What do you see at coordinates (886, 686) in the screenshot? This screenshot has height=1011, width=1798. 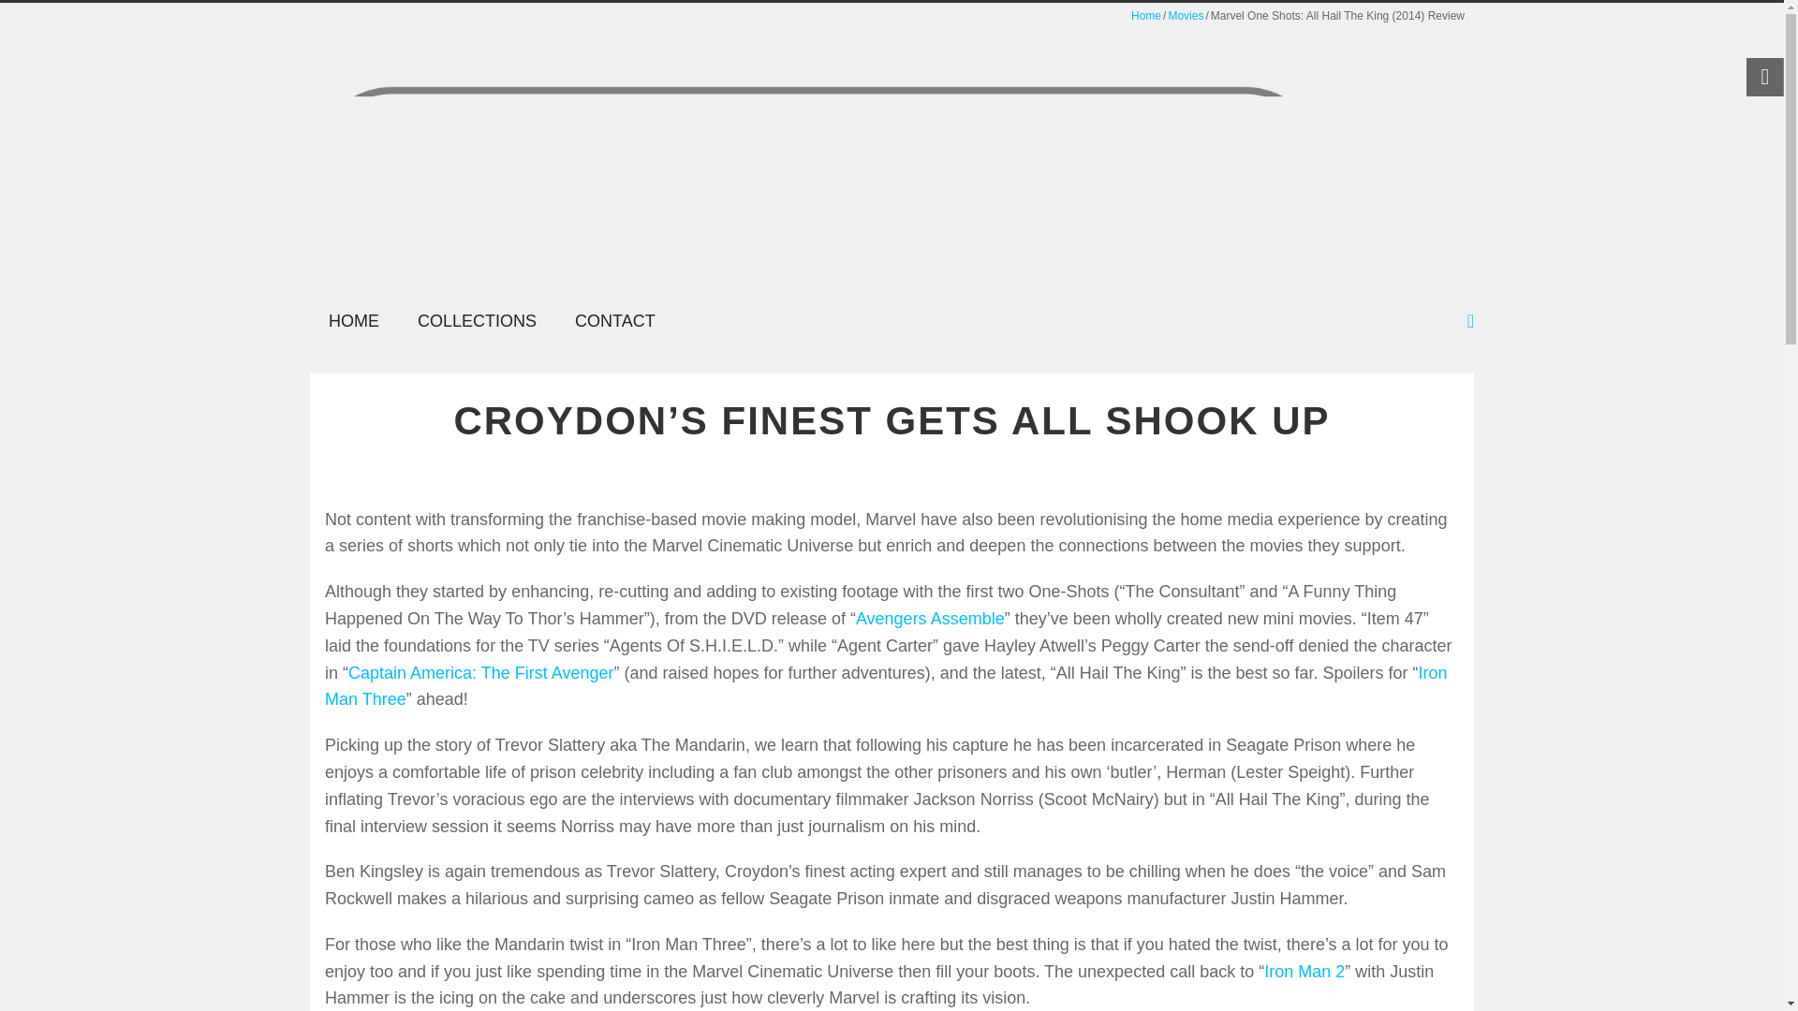 I see `Iron Man Three` at bounding box center [886, 686].